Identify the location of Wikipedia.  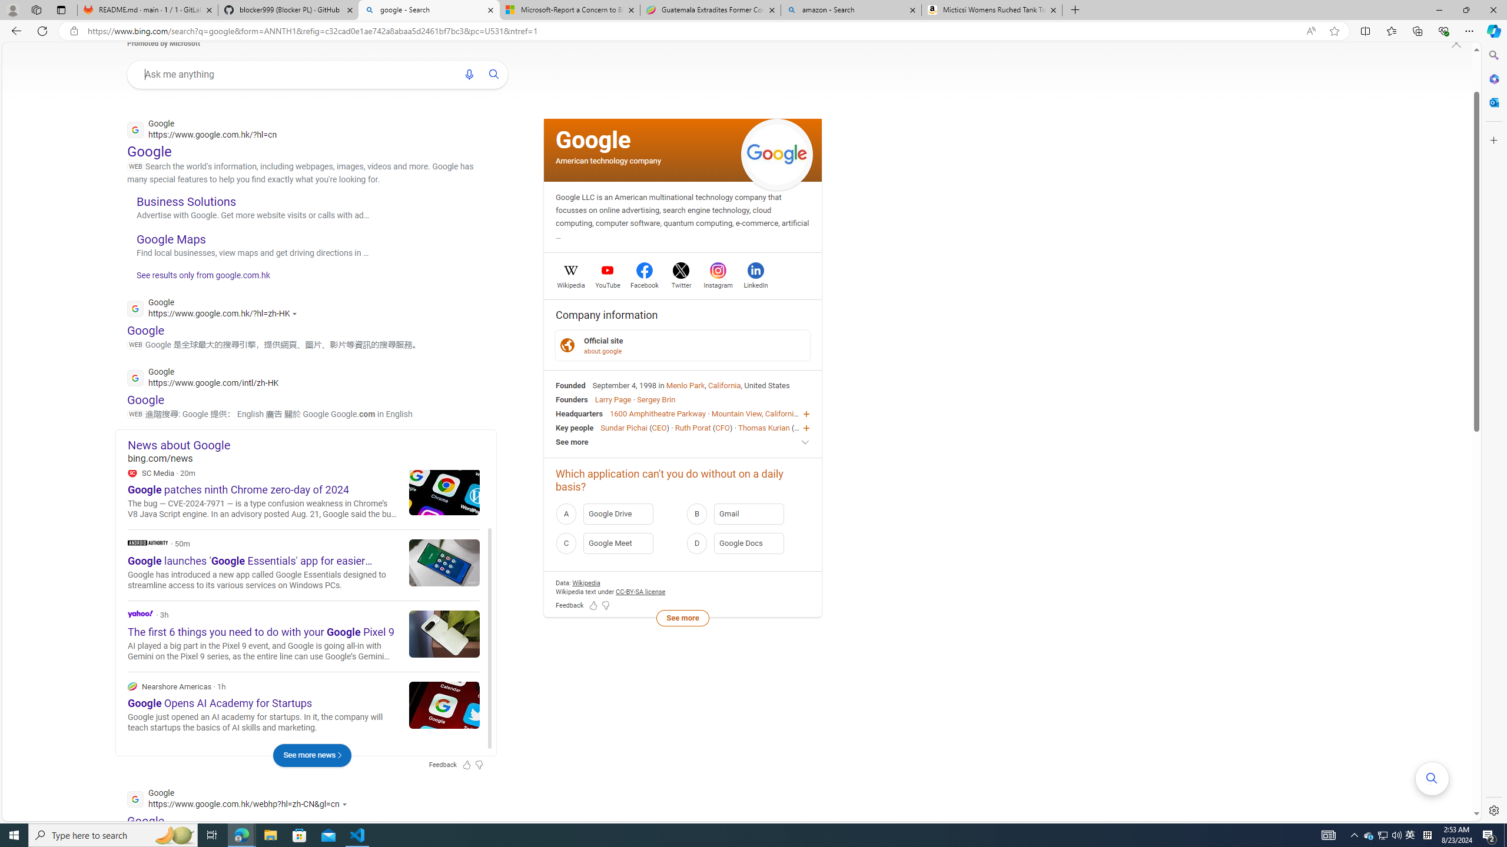
(571, 284).